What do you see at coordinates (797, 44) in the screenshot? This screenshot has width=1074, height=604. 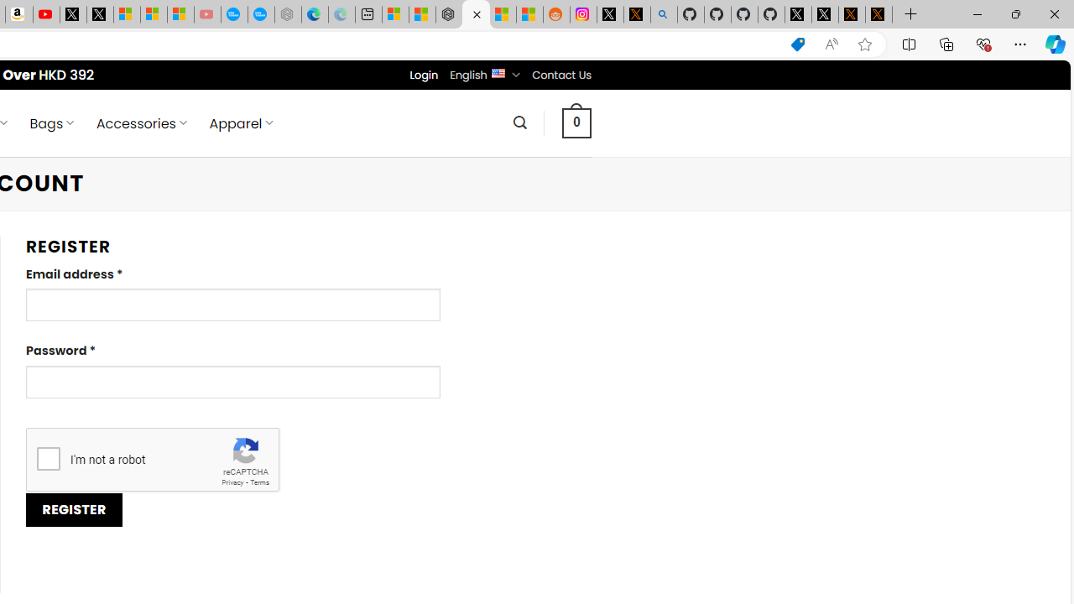 I see `This site has coupons! Shopping in Microsoft Edge` at bounding box center [797, 44].